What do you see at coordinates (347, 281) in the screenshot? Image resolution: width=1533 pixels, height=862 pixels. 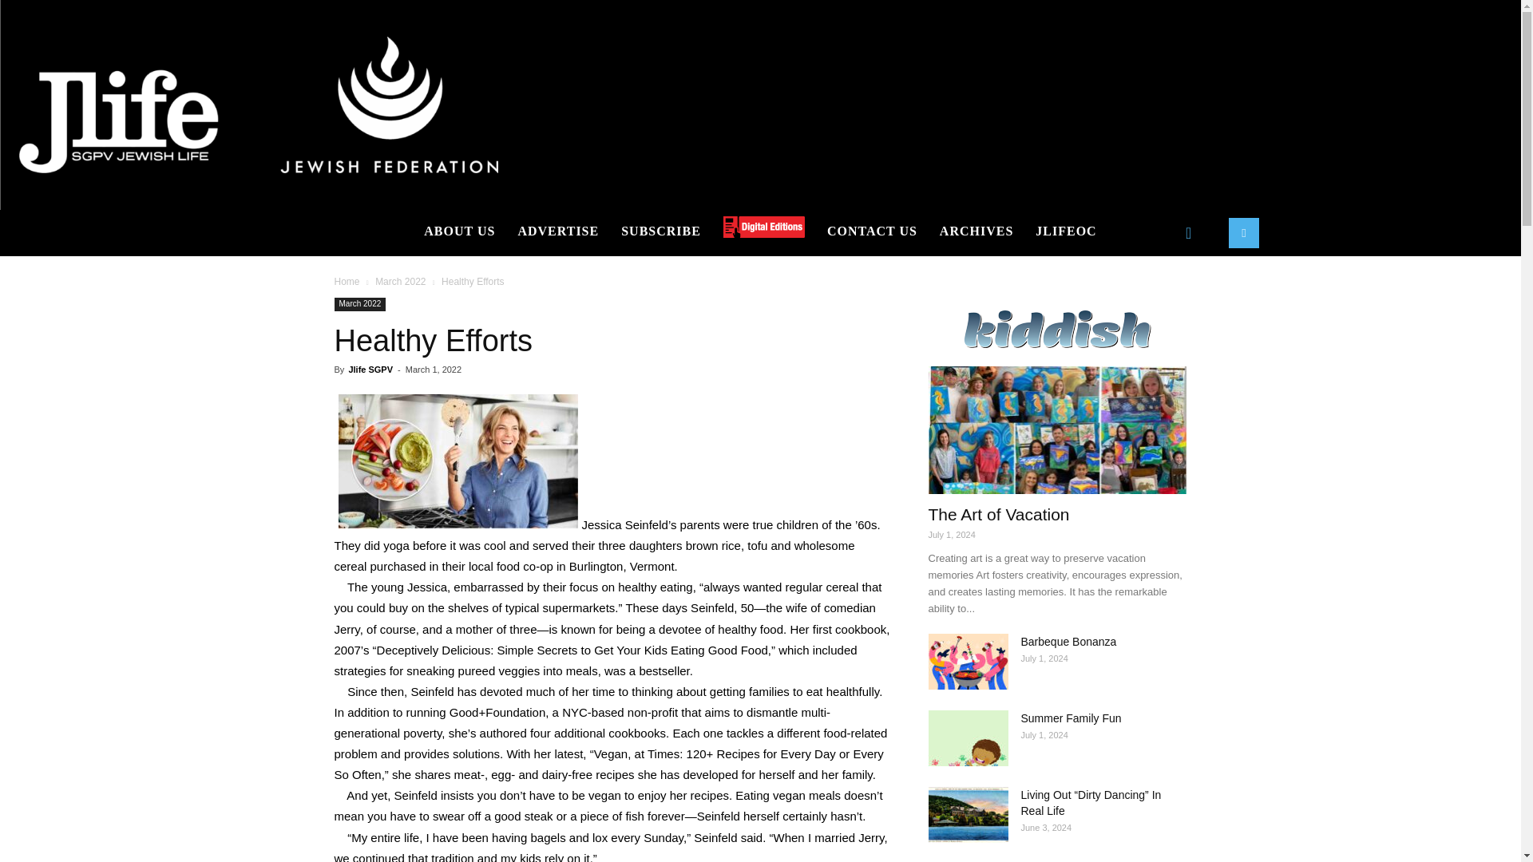 I see `Home` at bounding box center [347, 281].